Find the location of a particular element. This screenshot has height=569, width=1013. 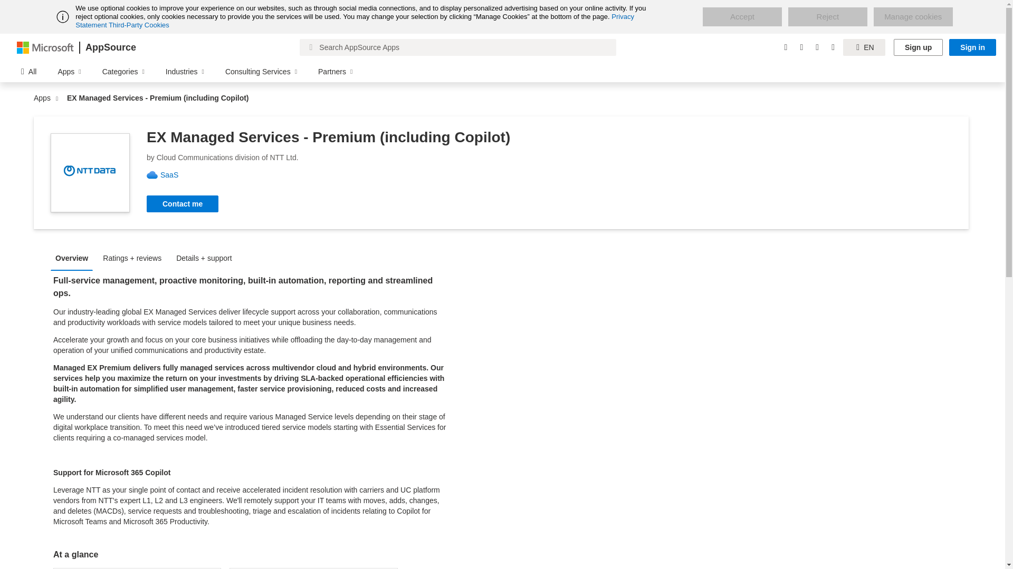

Privacy Statement is located at coordinates (355, 21).